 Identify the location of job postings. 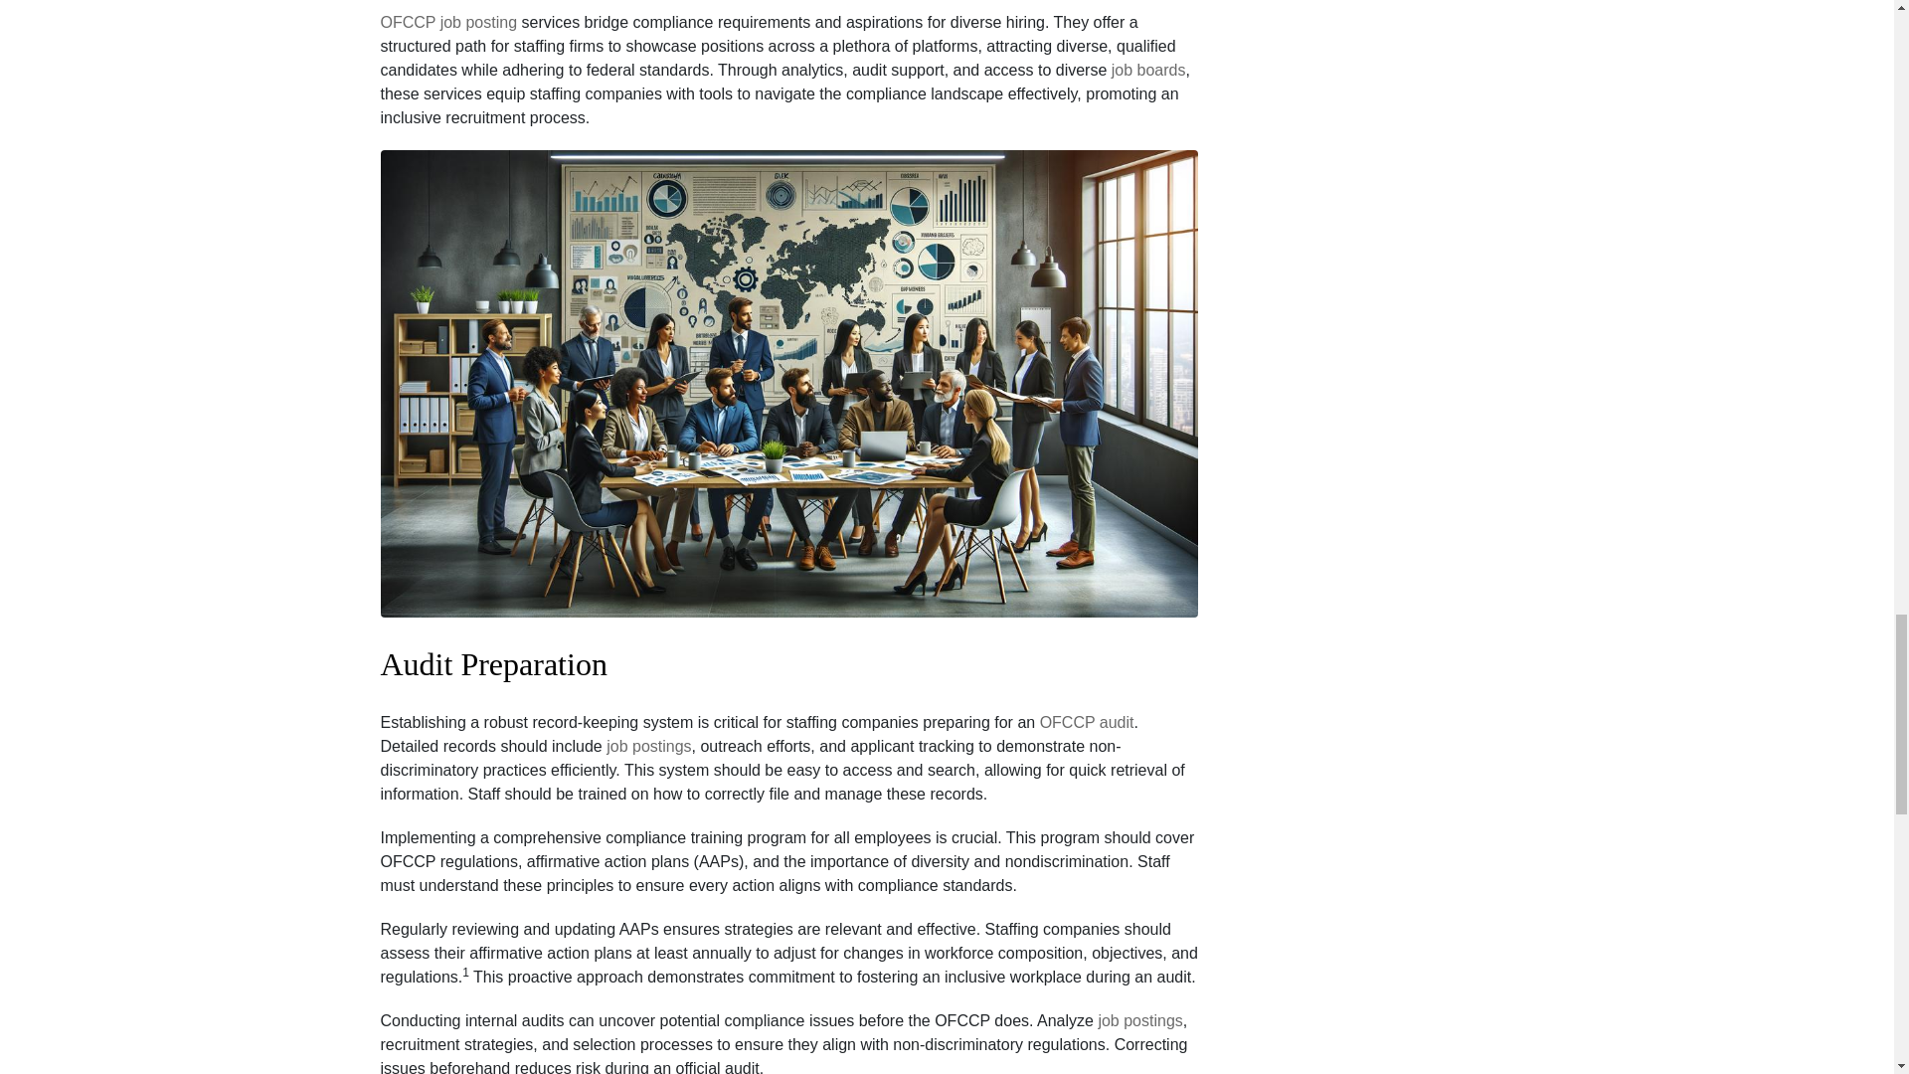
(1139, 1020).